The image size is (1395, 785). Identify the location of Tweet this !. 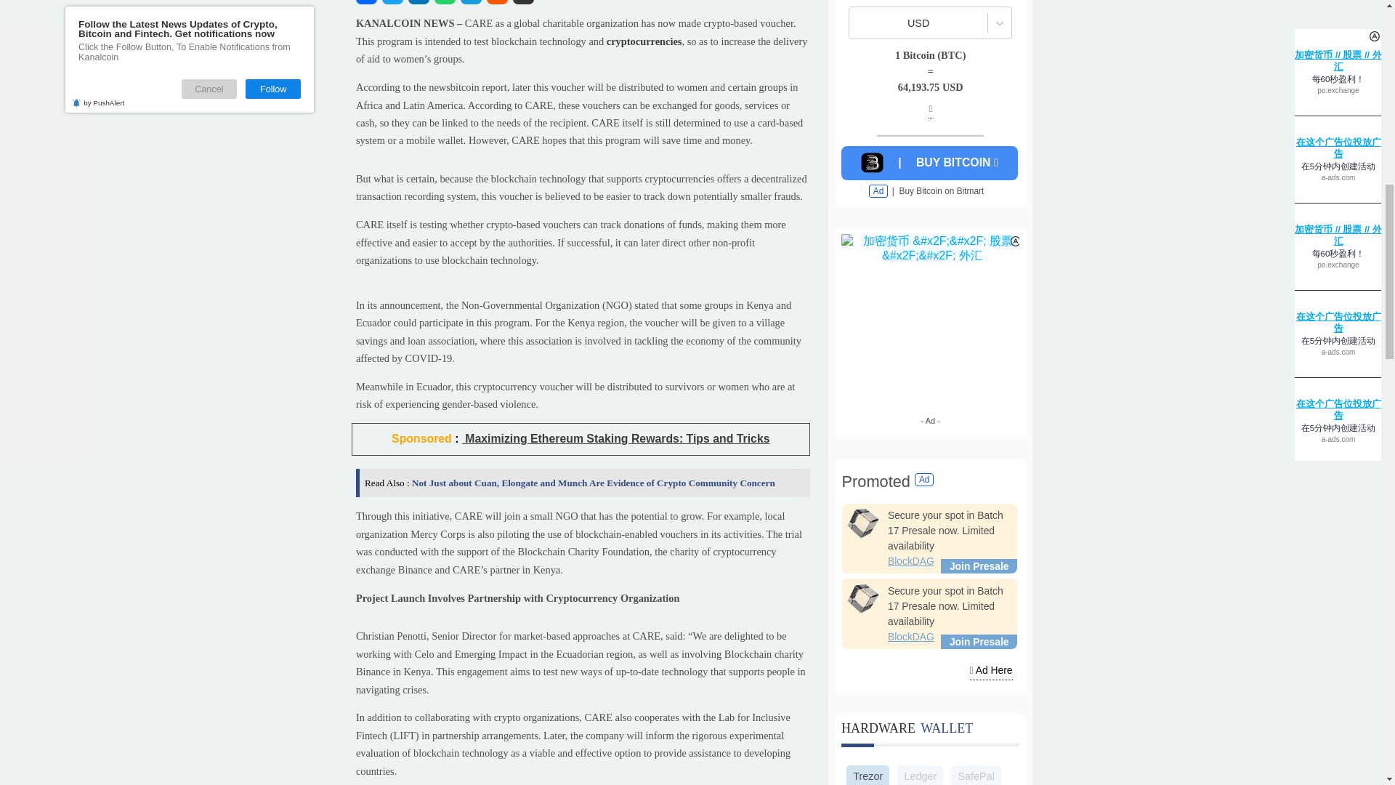
(436, 80).